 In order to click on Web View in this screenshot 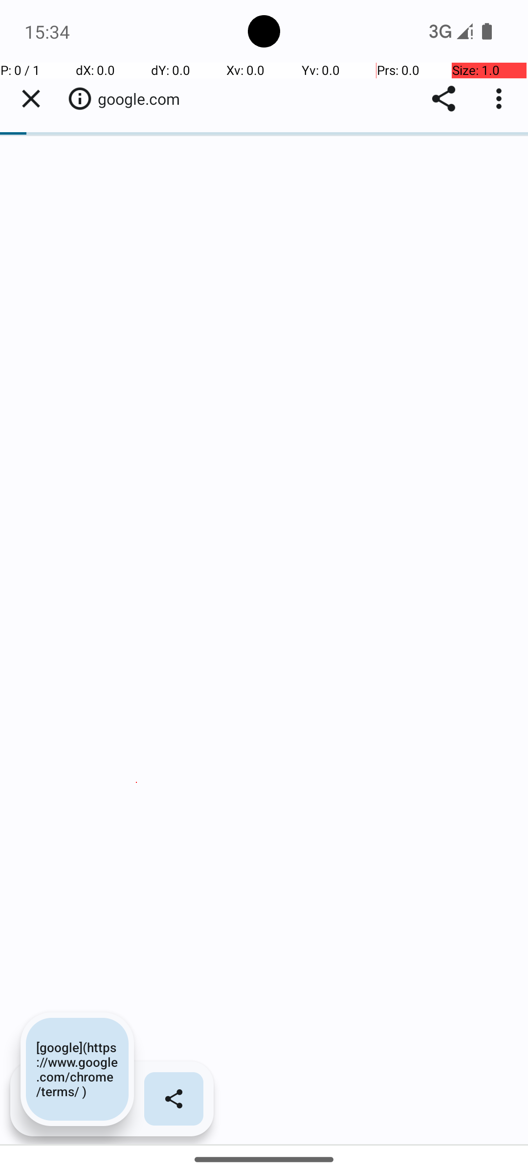, I will do `click(264, 603)`.